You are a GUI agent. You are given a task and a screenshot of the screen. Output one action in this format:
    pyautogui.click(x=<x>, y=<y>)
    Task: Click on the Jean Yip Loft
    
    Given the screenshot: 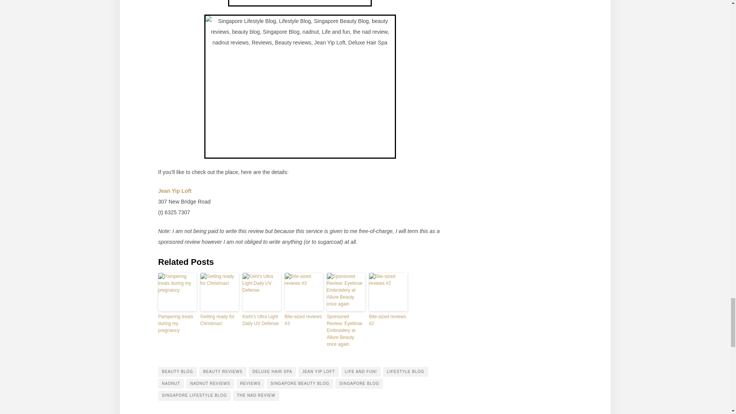 What is the action you would take?
    pyautogui.click(x=175, y=191)
    